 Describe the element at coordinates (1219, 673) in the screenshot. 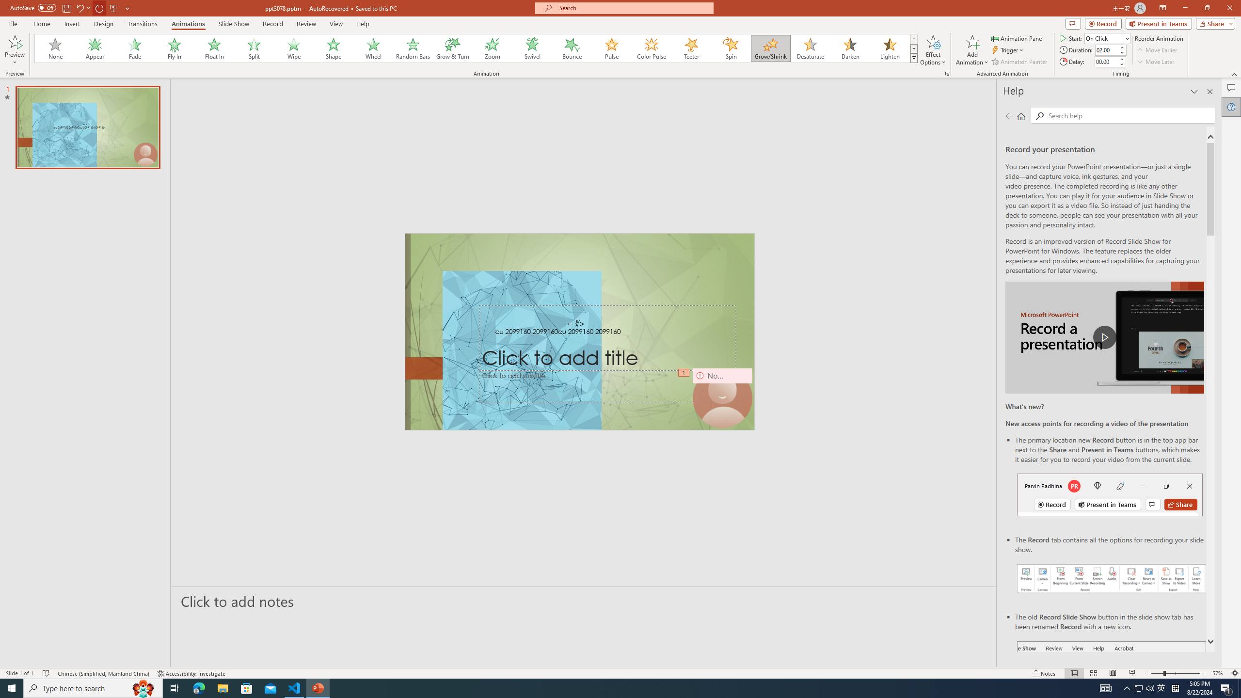

I see `Zoom 57%` at that location.